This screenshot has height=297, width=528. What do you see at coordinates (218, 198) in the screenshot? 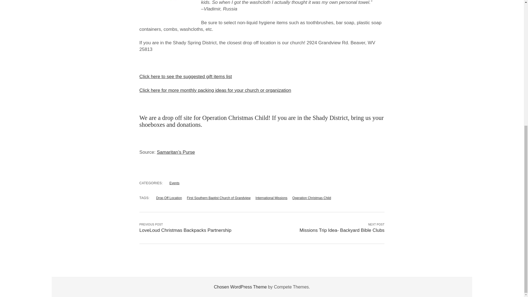
I see `First Southern Baptist Church of Grandview` at bounding box center [218, 198].